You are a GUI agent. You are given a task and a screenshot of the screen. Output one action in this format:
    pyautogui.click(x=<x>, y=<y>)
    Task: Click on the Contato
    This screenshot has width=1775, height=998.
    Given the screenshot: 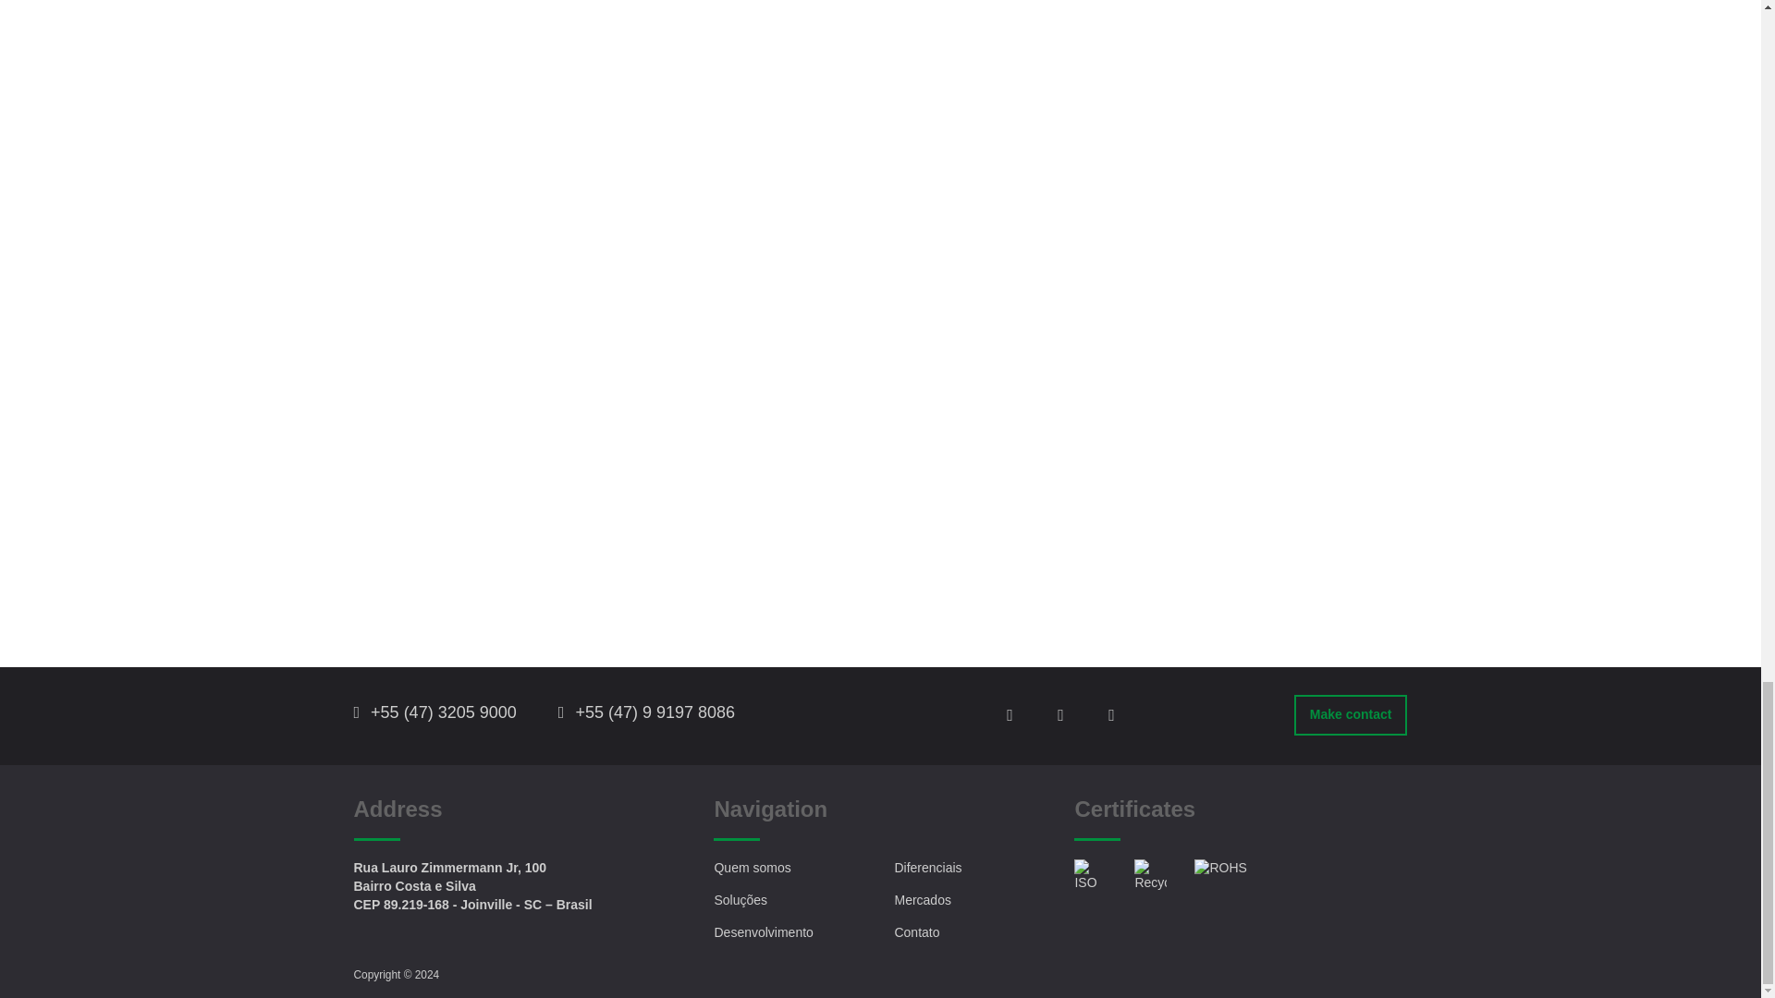 What is the action you would take?
    pyautogui.click(x=916, y=932)
    